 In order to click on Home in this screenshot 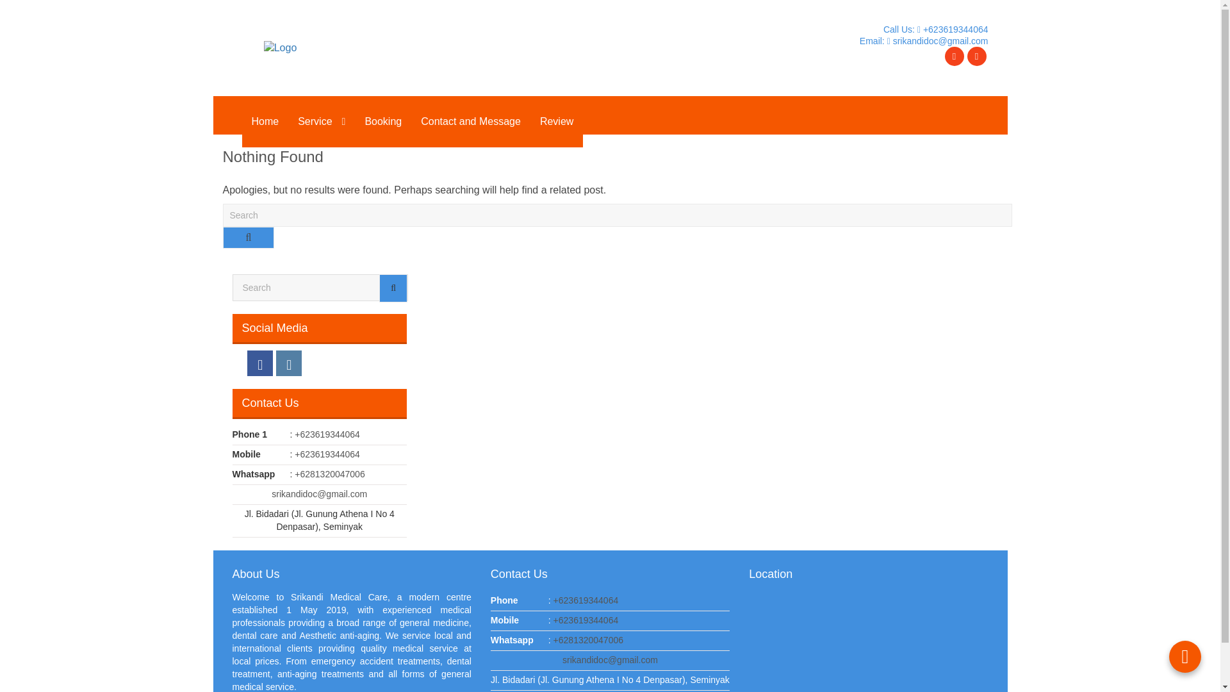, I will do `click(265, 122)`.